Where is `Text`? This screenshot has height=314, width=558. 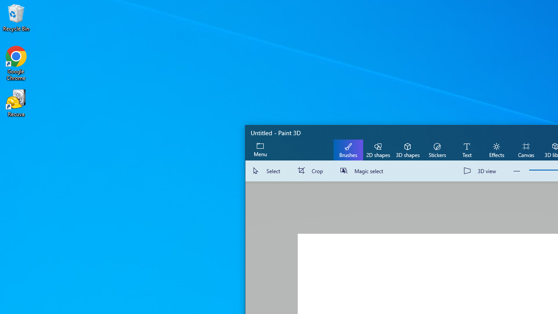 Text is located at coordinates (466, 150).